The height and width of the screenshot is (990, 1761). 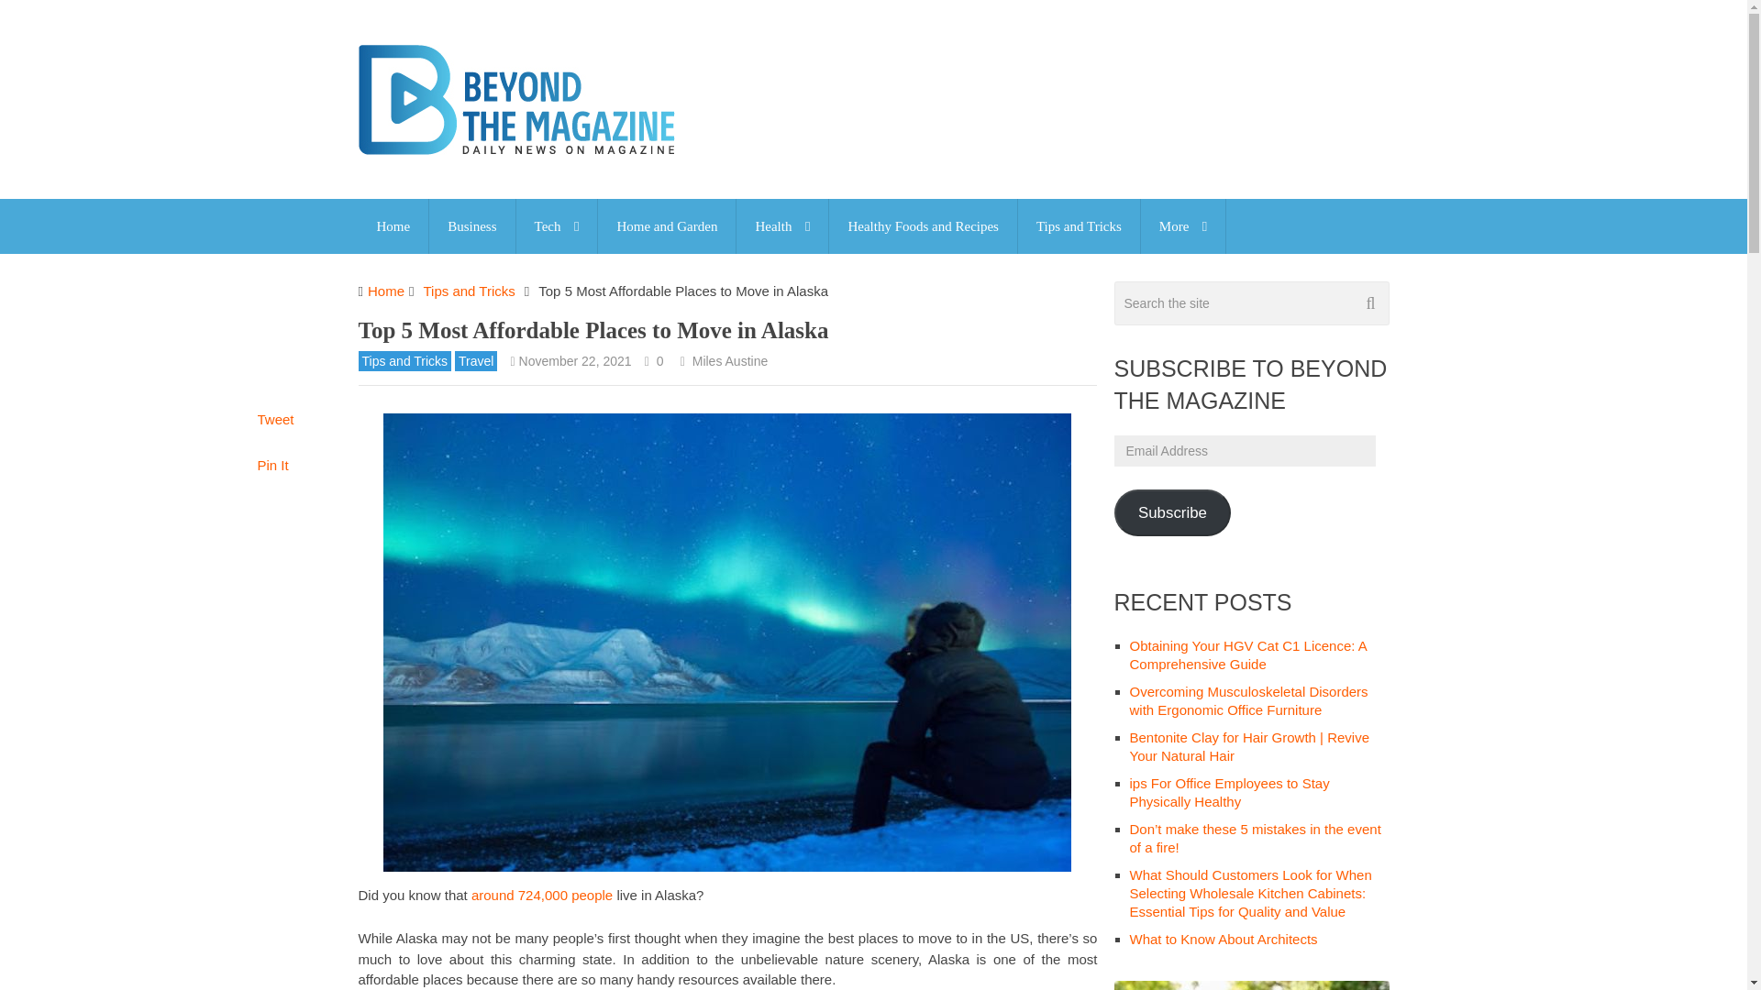 I want to click on Posts by Miles Austine, so click(x=729, y=360).